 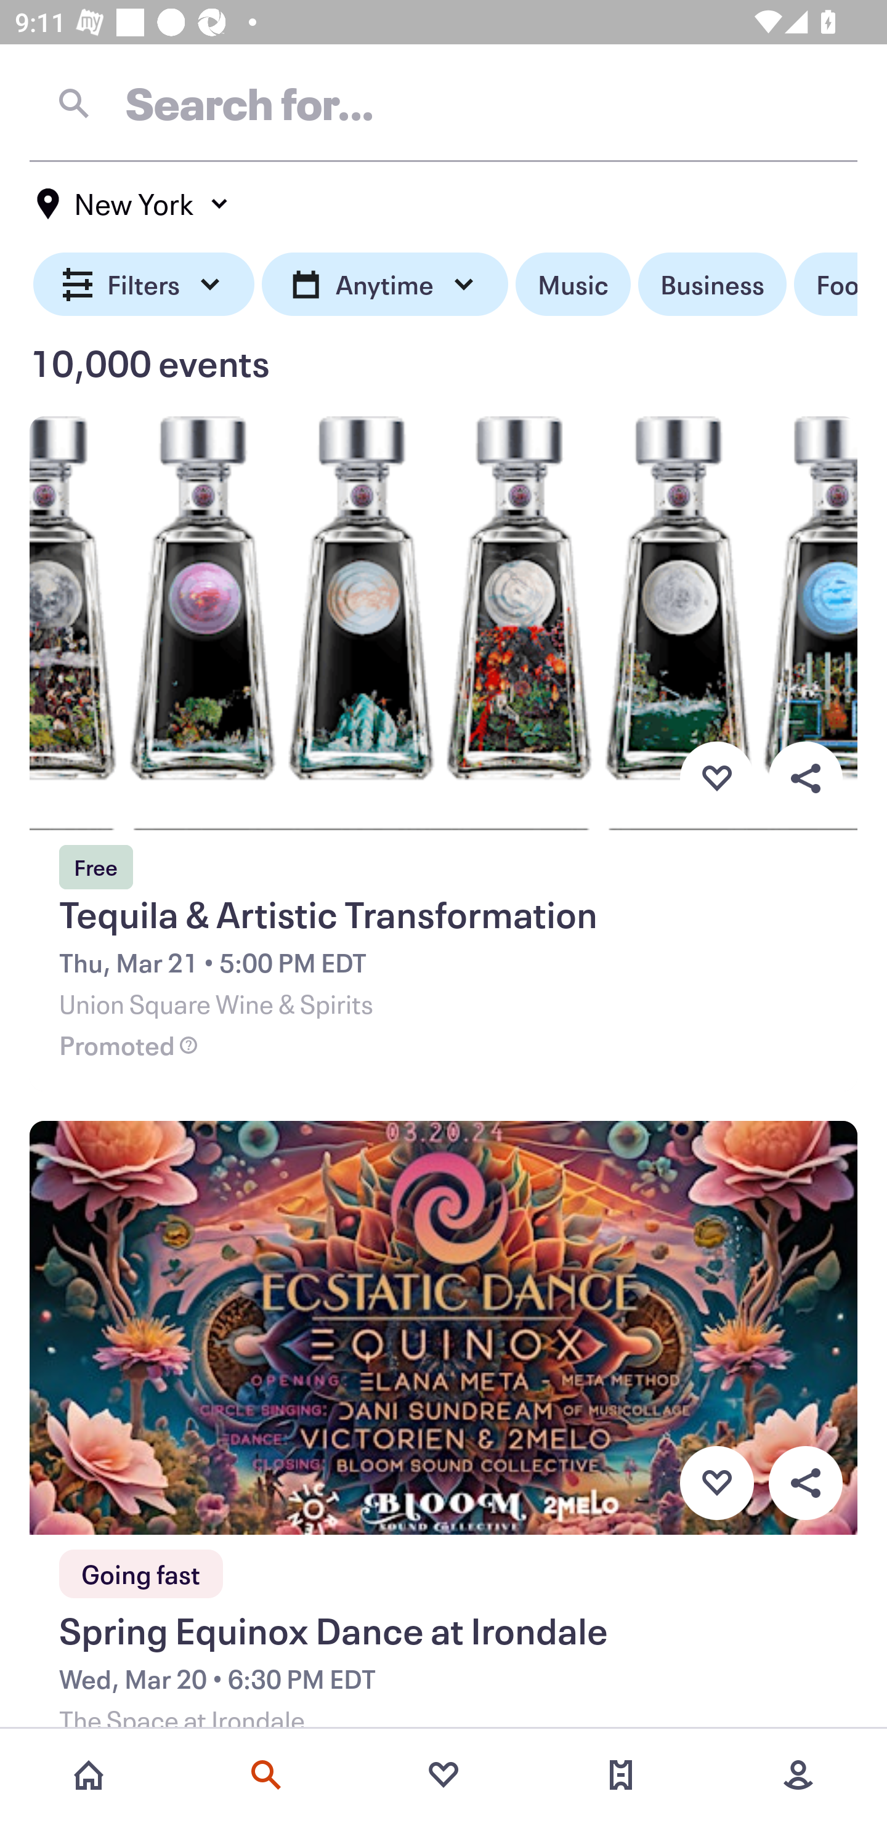 What do you see at coordinates (716, 1483) in the screenshot?
I see `Favorite button` at bounding box center [716, 1483].